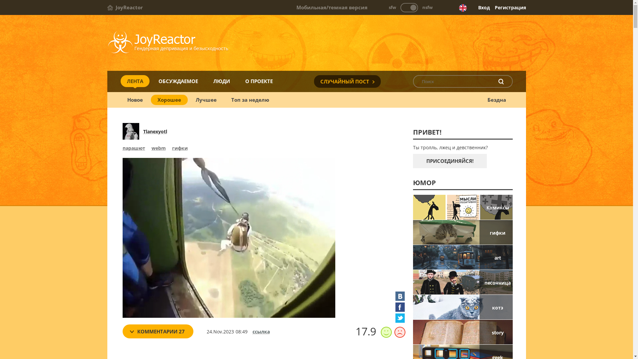  What do you see at coordinates (463, 257) in the screenshot?
I see `art` at bounding box center [463, 257].